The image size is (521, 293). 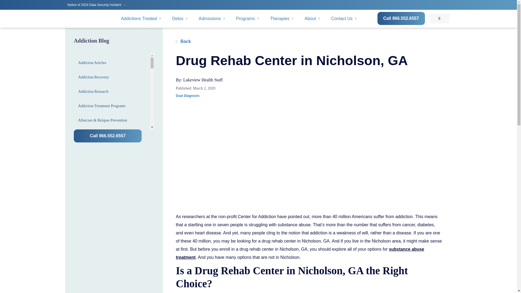 I want to click on Programs, so click(x=247, y=18).